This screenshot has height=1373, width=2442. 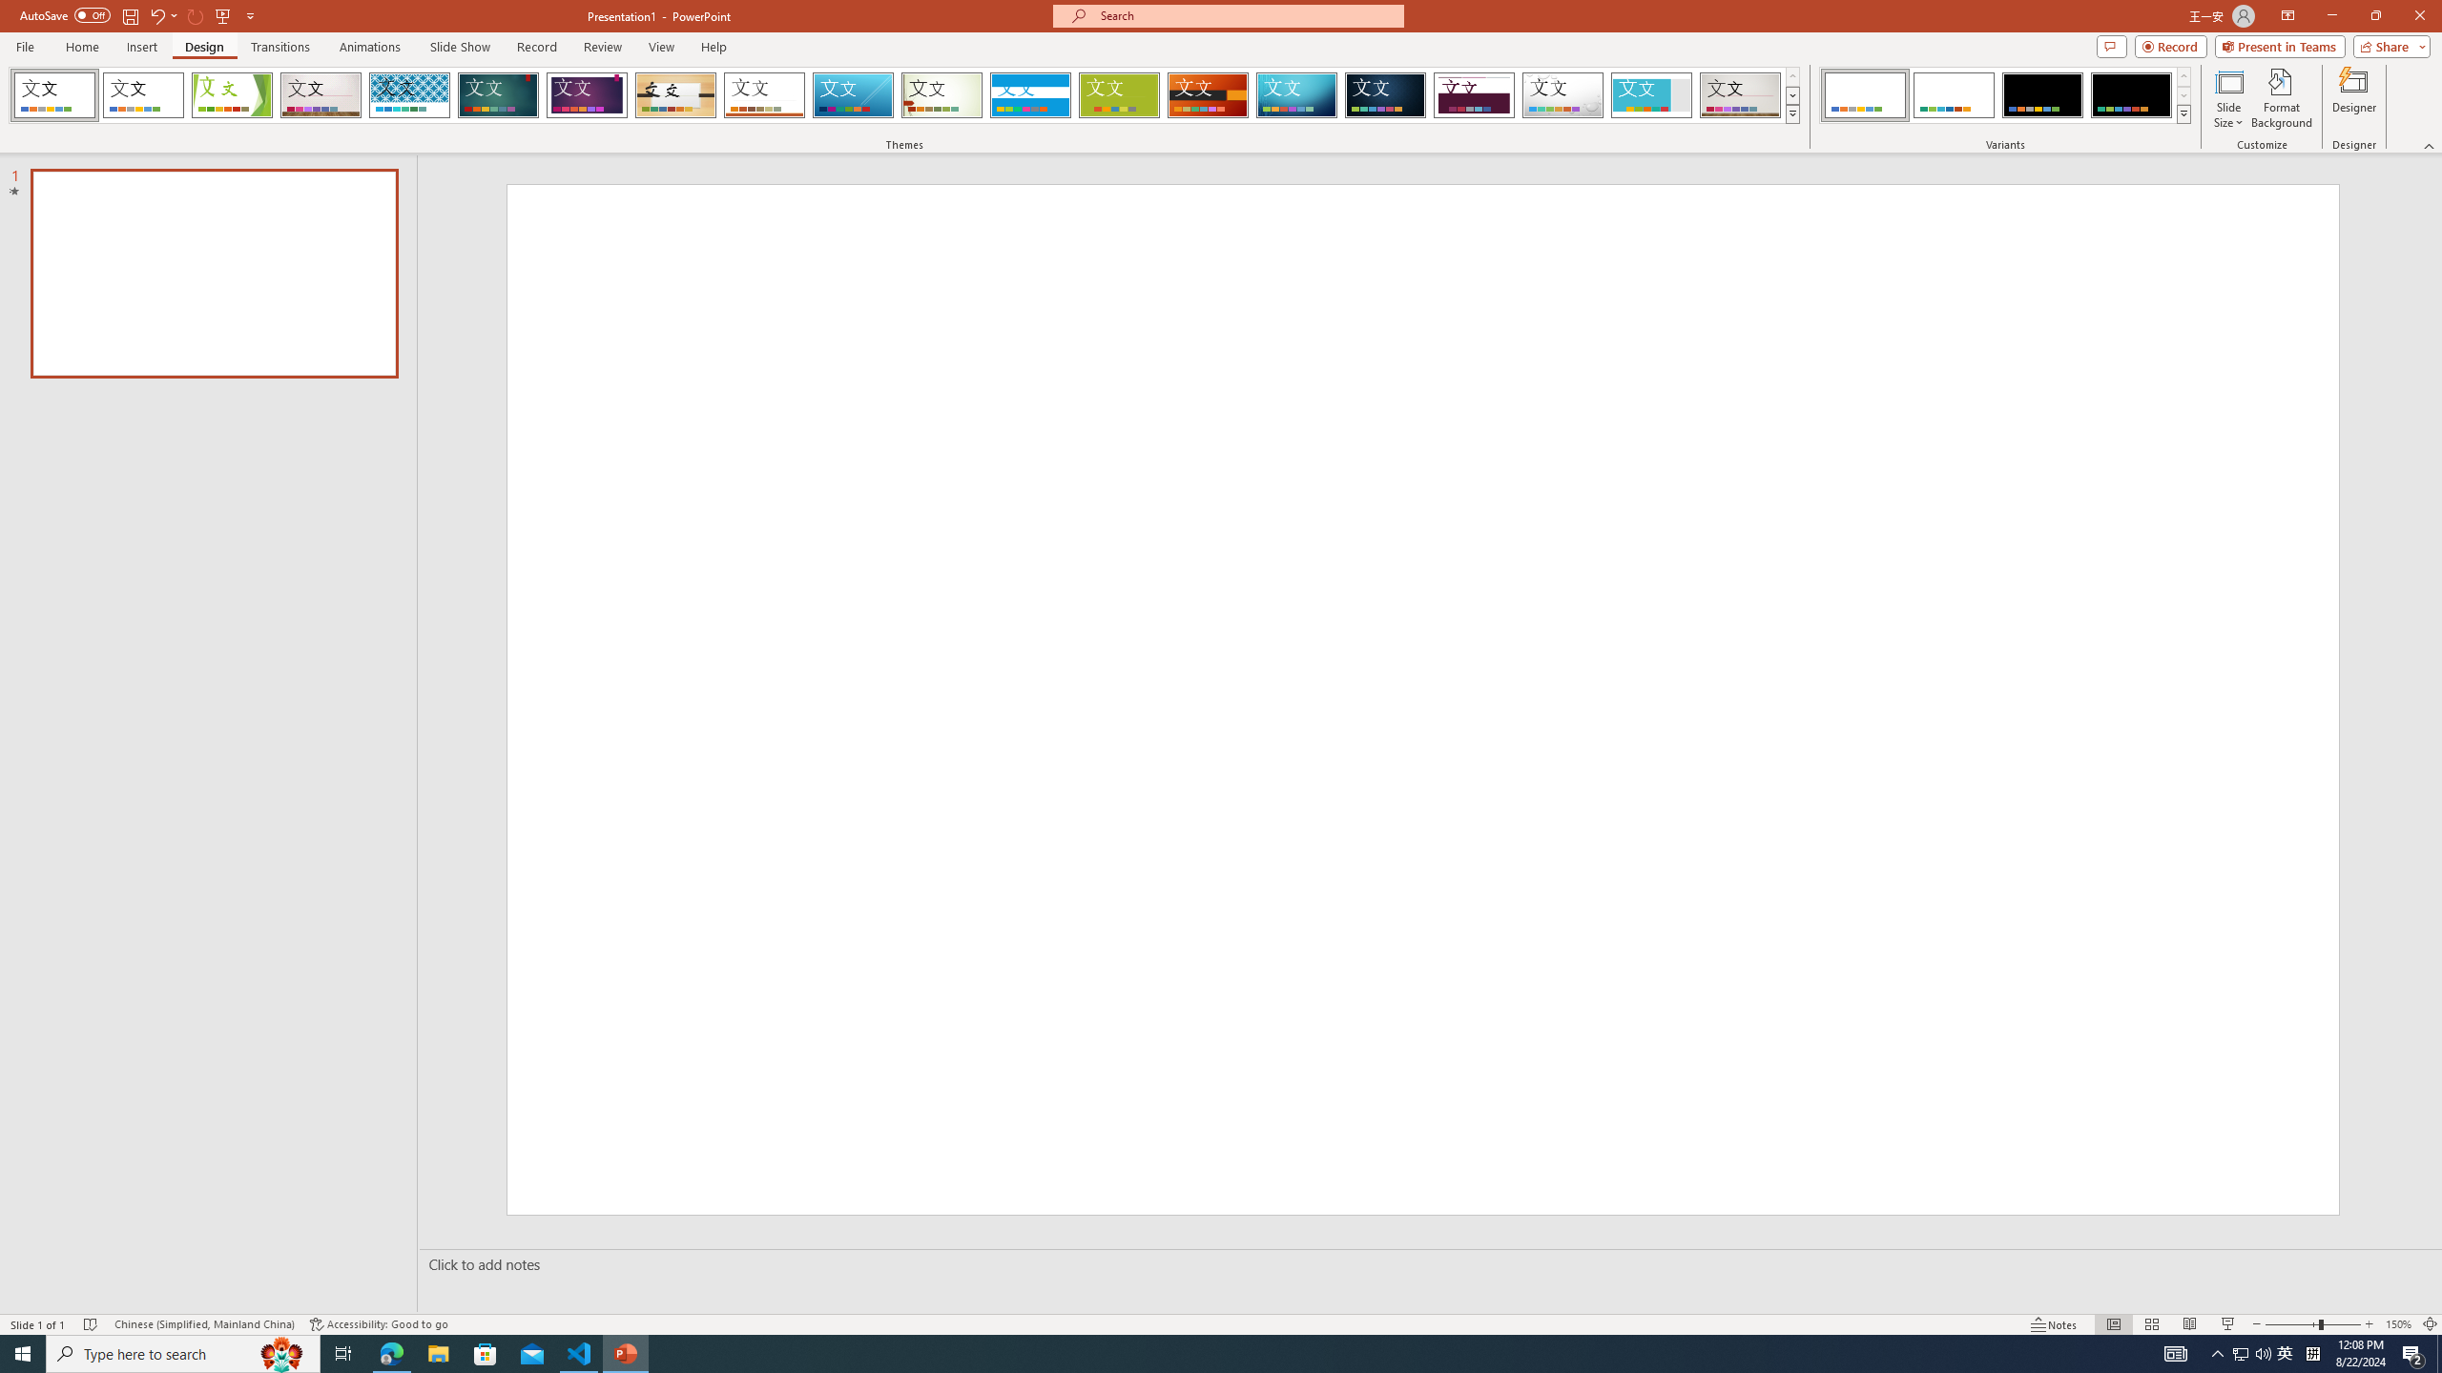 What do you see at coordinates (764, 95) in the screenshot?
I see `Retrospect Loading Preview...` at bounding box center [764, 95].